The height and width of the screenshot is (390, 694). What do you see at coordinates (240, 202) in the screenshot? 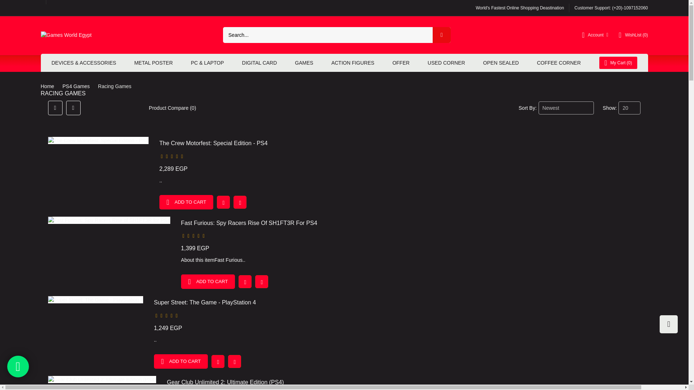
I see `Add To Compare` at bounding box center [240, 202].